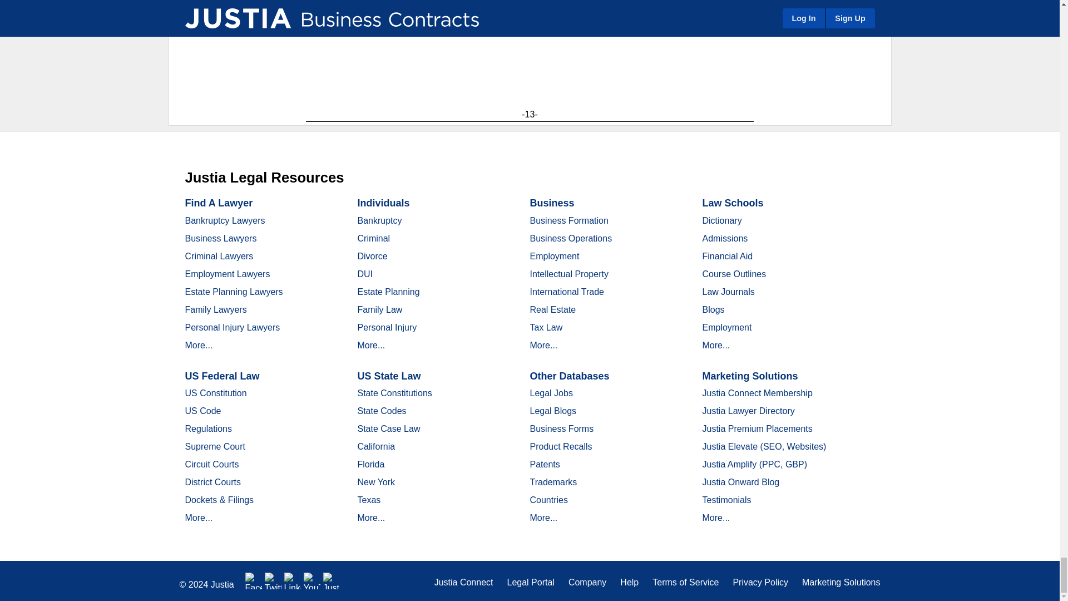 The height and width of the screenshot is (601, 1068). Describe the element at coordinates (219, 256) in the screenshot. I see `Criminal Lawyers` at that location.